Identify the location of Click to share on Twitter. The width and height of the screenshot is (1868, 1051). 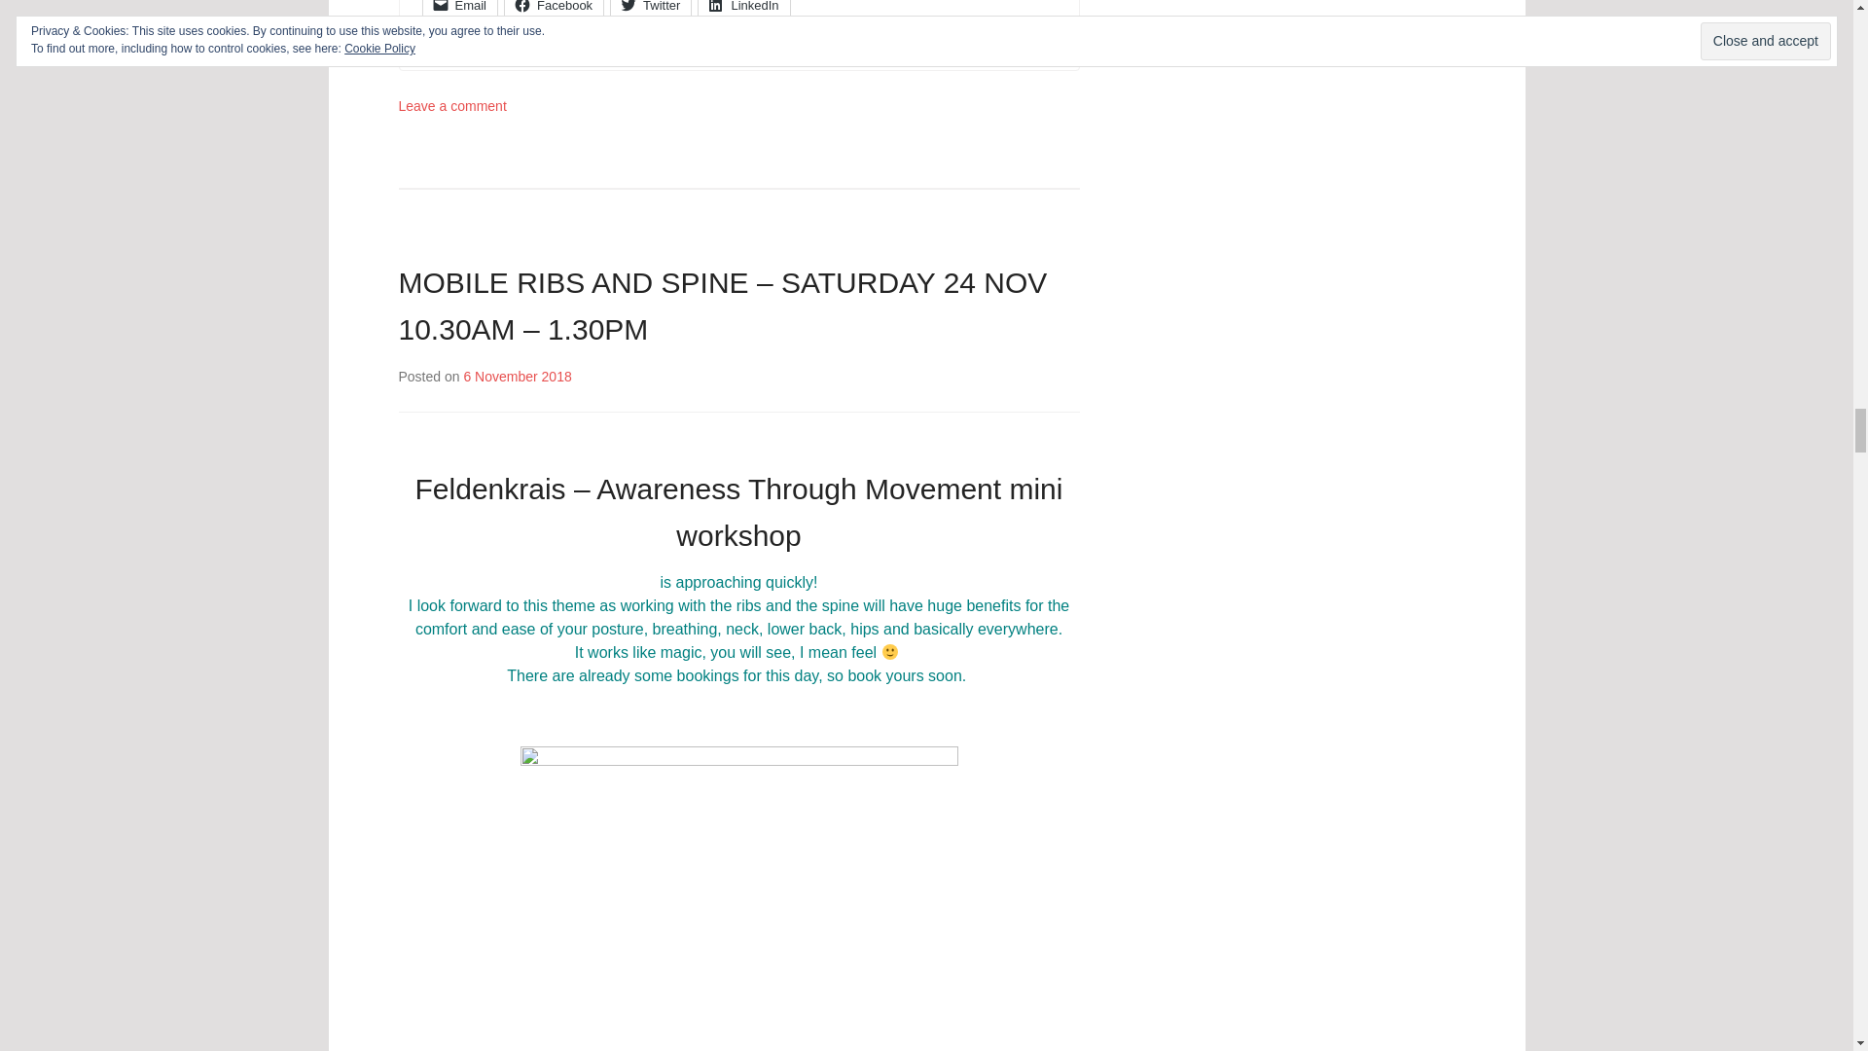
(650, 10).